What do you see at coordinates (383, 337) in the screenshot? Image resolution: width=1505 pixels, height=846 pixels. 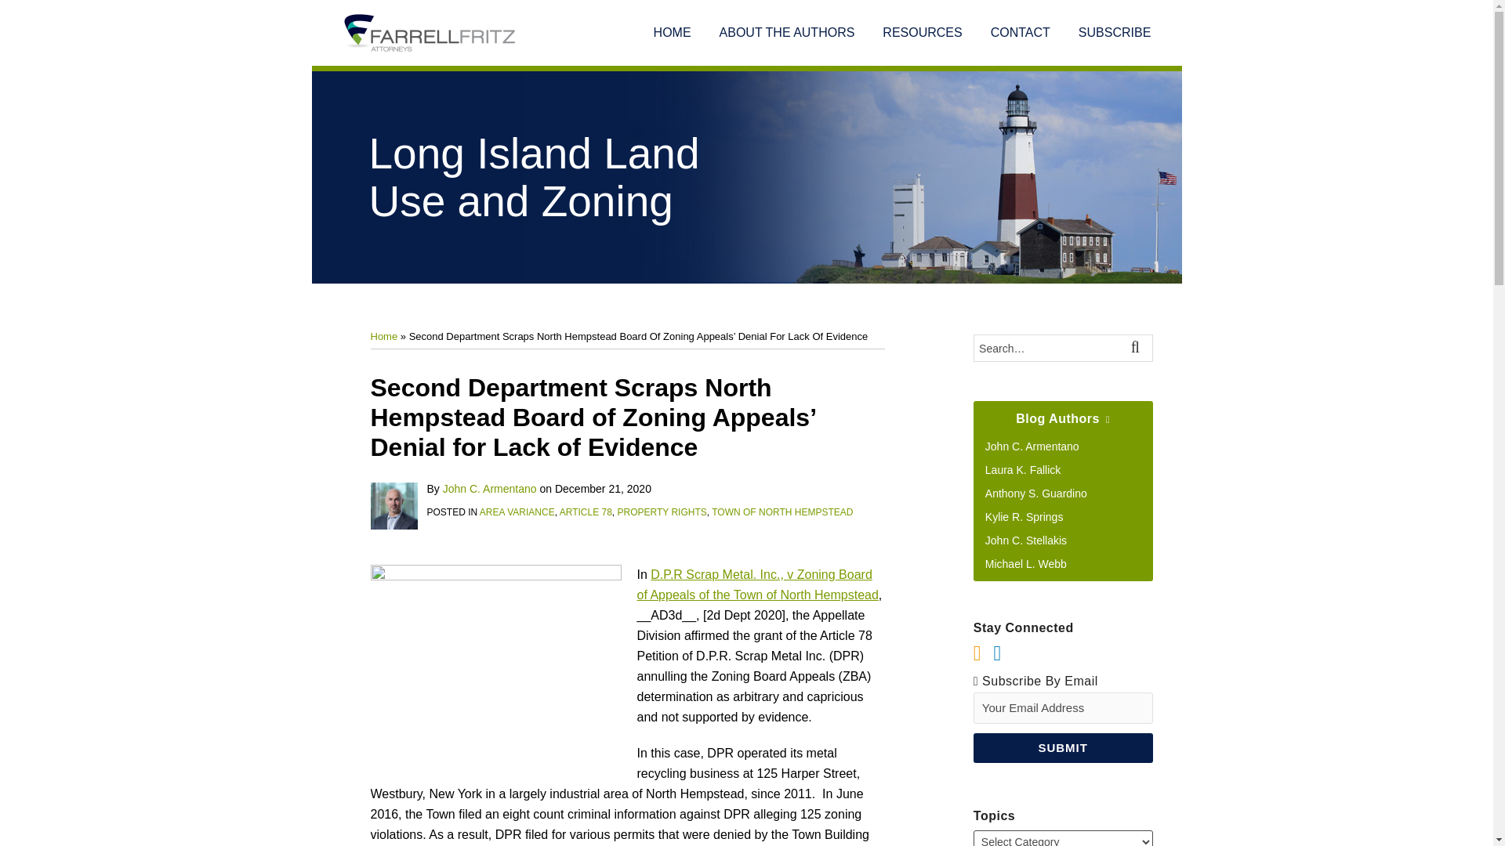 I see `Home` at bounding box center [383, 337].